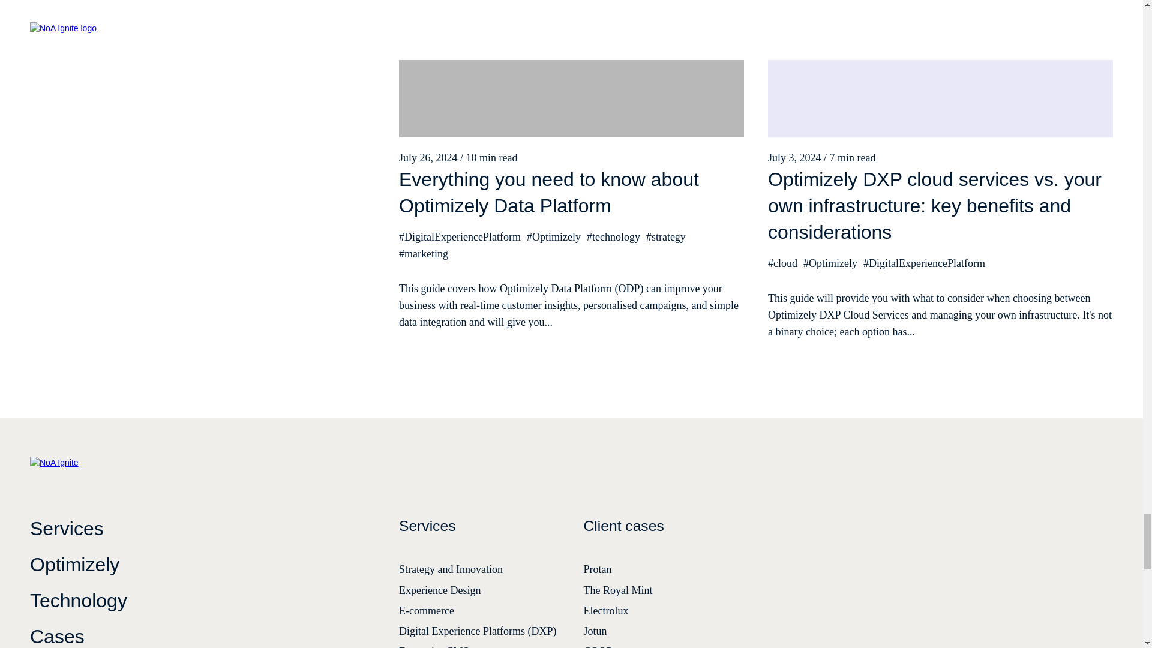 The width and height of the screenshot is (1152, 648). I want to click on Services, so click(202, 528).